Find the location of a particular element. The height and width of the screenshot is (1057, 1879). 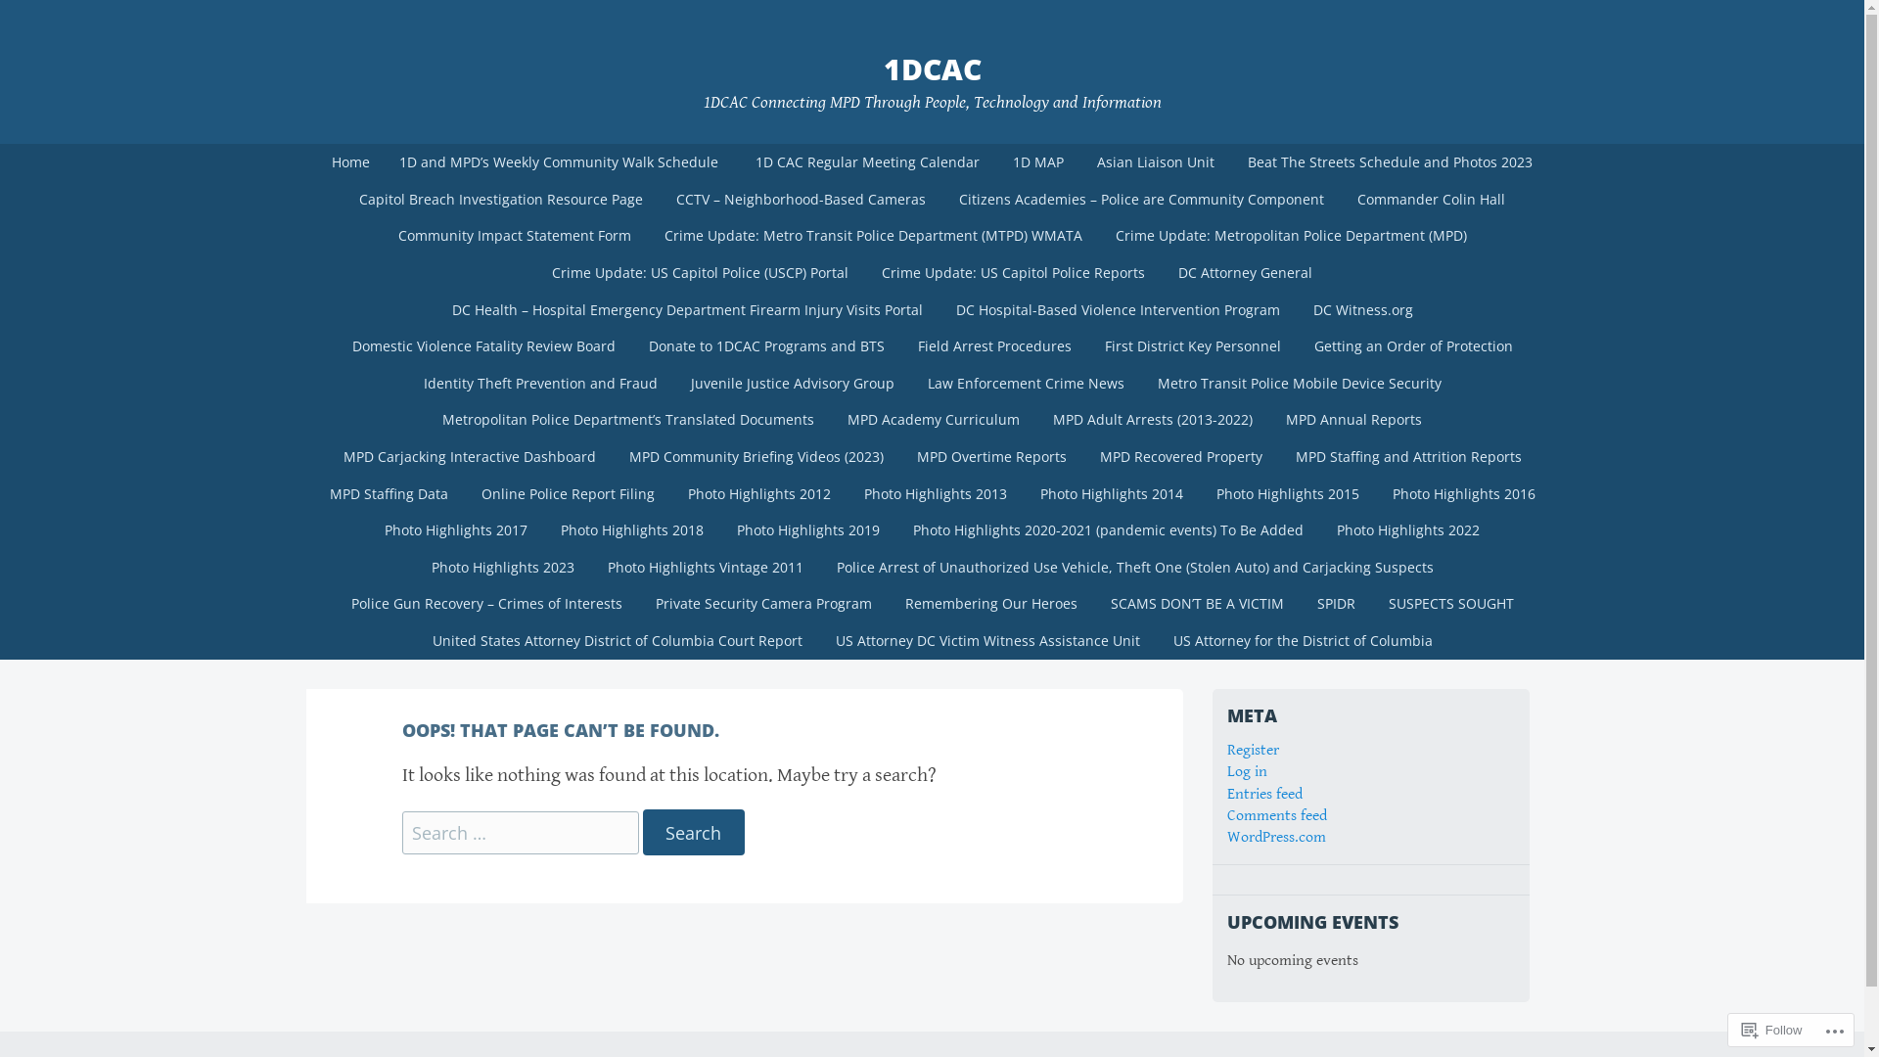

DC Hospital-Based Violence Intervention Program is located at coordinates (1118, 310).